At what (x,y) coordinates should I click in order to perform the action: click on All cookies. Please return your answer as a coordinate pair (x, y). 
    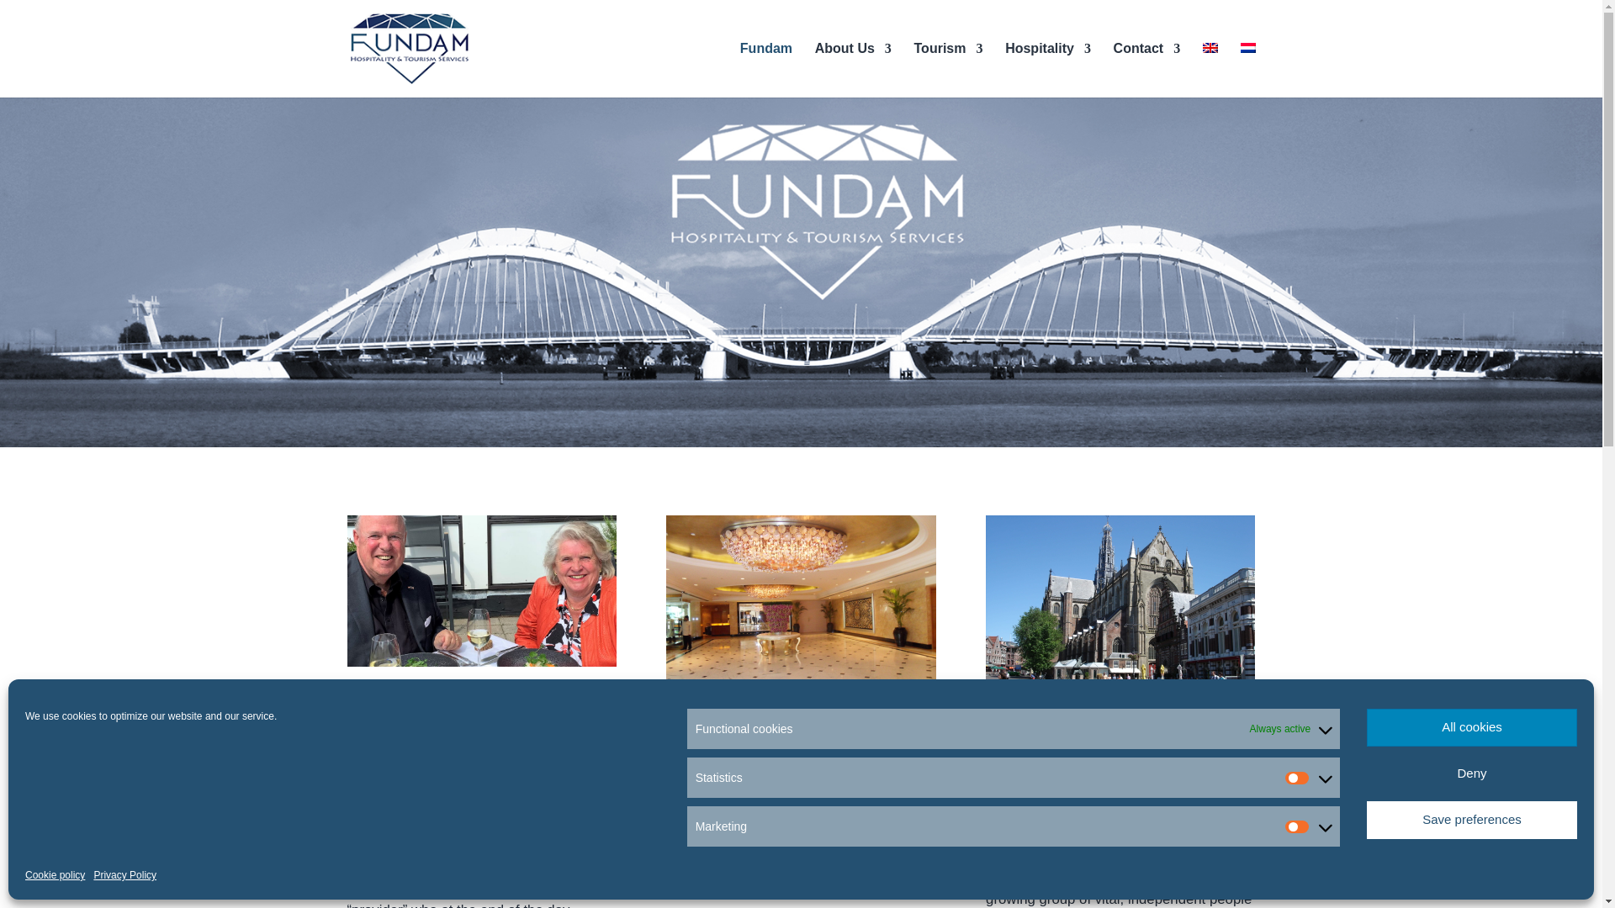
    Looking at the image, I should click on (1472, 727).